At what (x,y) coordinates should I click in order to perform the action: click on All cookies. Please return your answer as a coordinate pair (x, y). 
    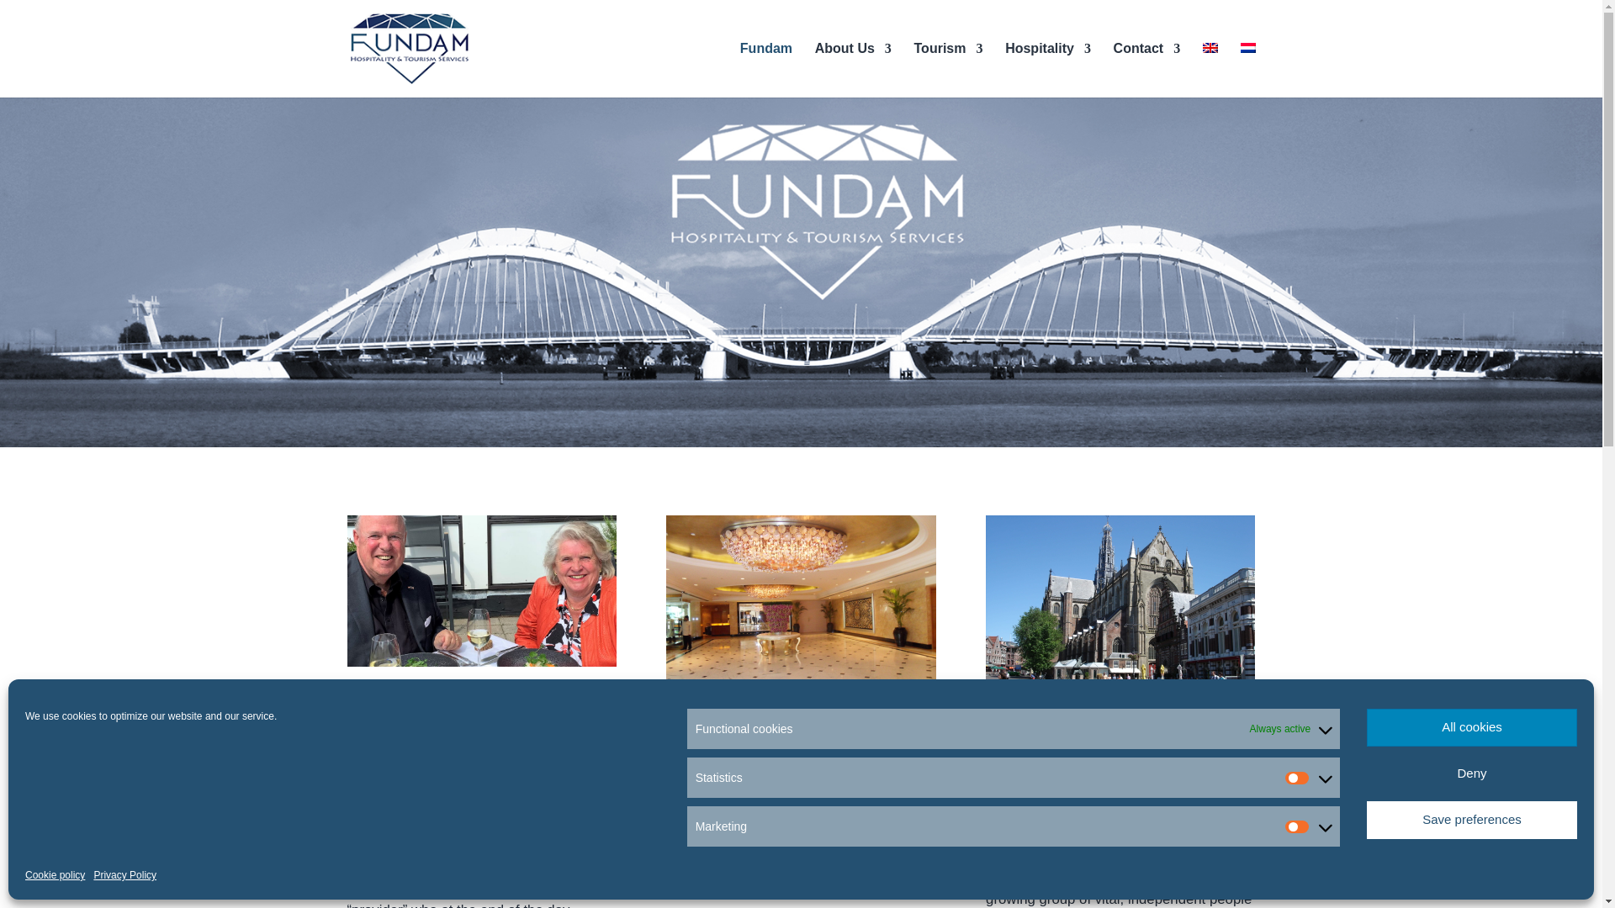
    Looking at the image, I should click on (1472, 727).